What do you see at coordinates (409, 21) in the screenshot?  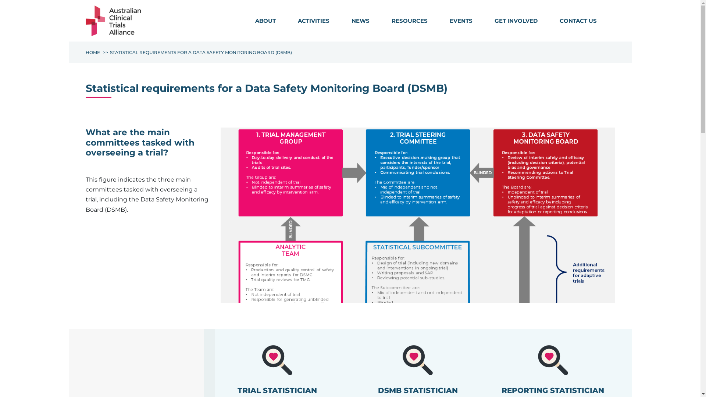 I see `RESOURCES` at bounding box center [409, 21].